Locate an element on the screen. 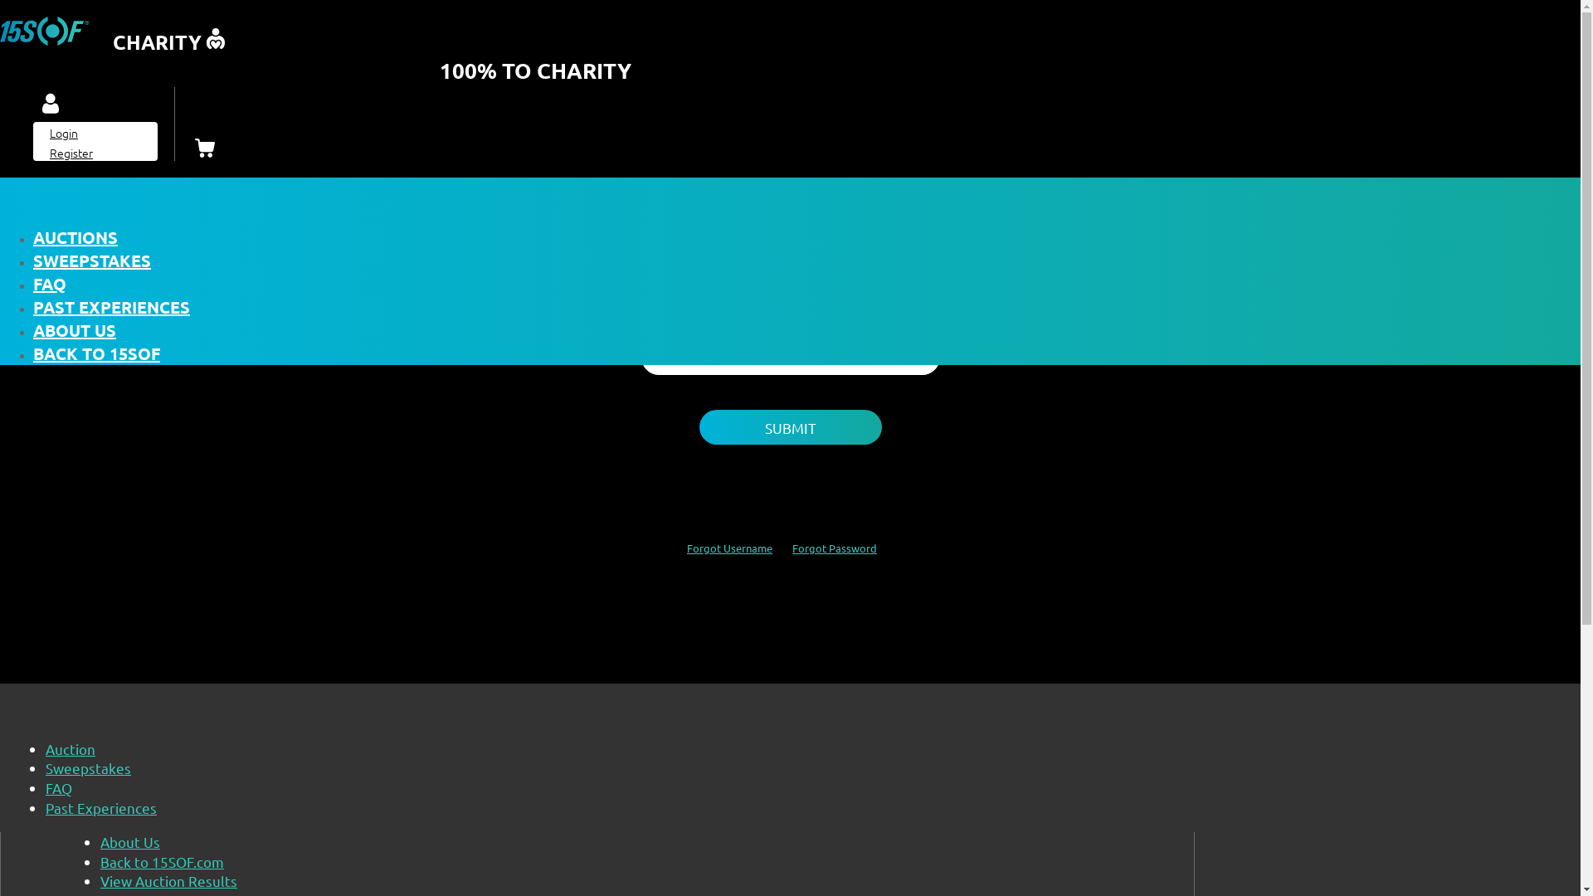 This screenshot has height=896, width=1593. Forgot Password is located at coordinates (835, 548).